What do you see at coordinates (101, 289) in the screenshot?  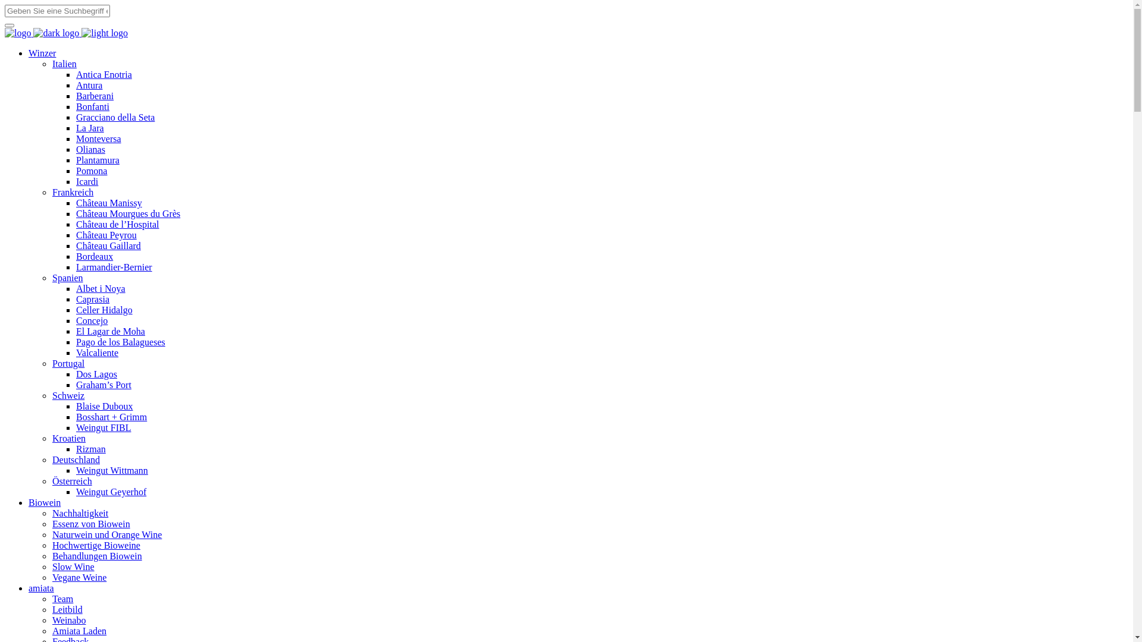 I see `Albet i Noya` at bounding box center [101, 289].